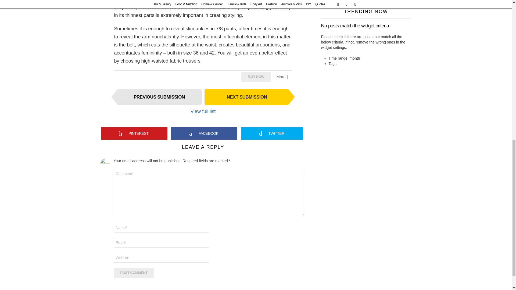 The width and height of the screenshot is (516, 290). I want to click on FACEBOOK, so click(204, 133).